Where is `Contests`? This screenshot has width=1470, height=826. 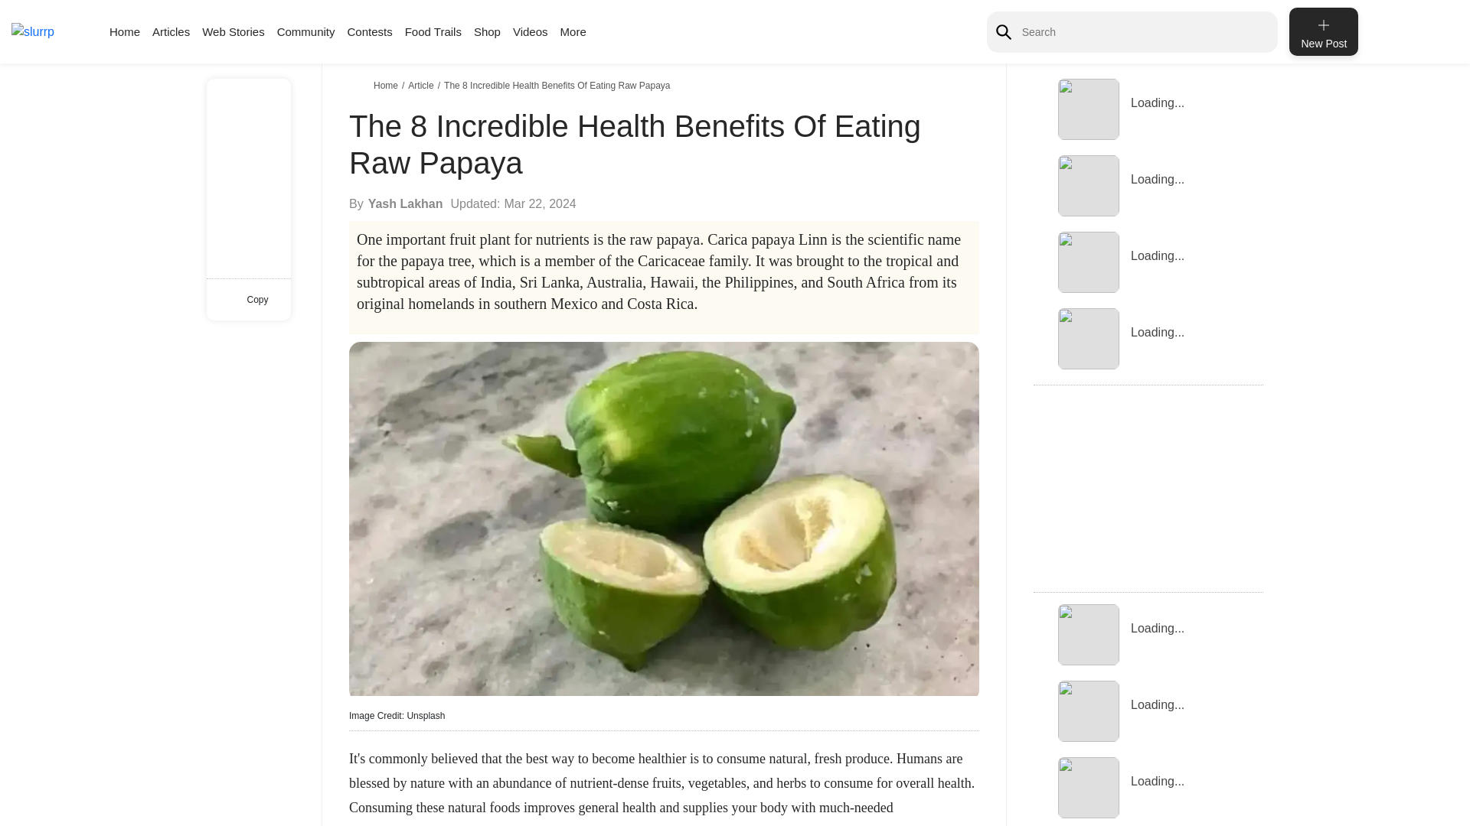
Contests is located at coordinates (369, 31).